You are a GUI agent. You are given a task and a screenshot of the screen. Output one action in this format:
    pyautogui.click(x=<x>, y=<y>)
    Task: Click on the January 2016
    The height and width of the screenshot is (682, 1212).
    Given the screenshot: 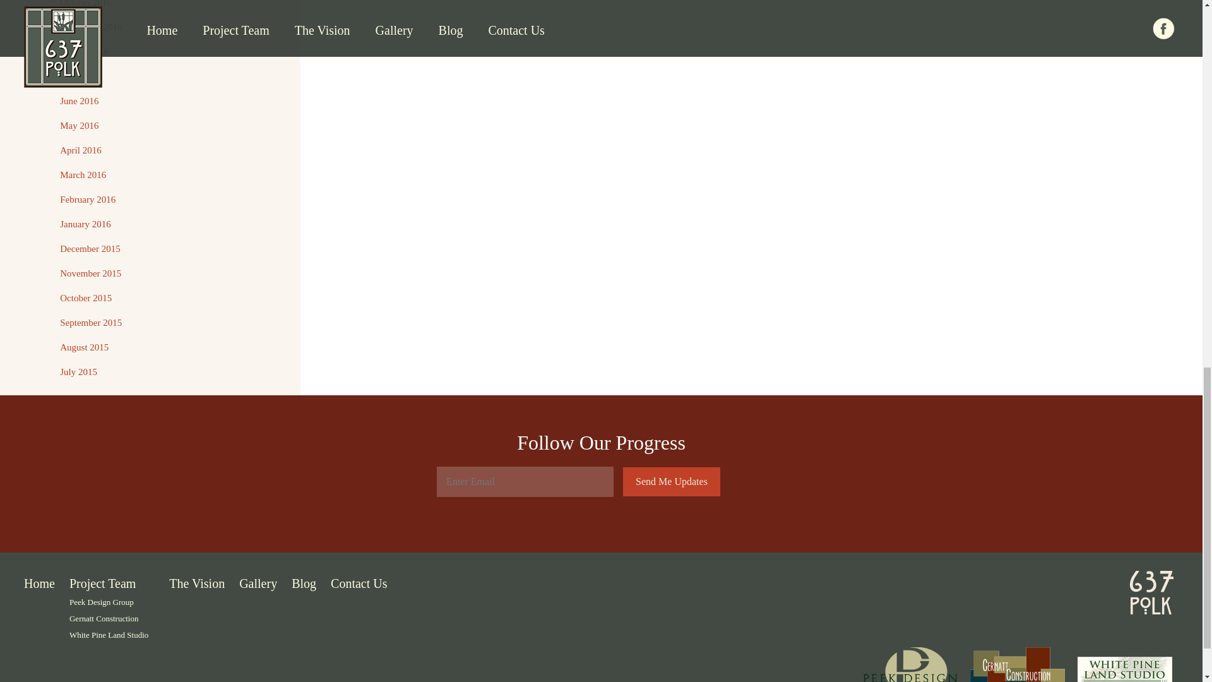 What is the action you would take?
    pyautogui.click(x=85, y=224)
    